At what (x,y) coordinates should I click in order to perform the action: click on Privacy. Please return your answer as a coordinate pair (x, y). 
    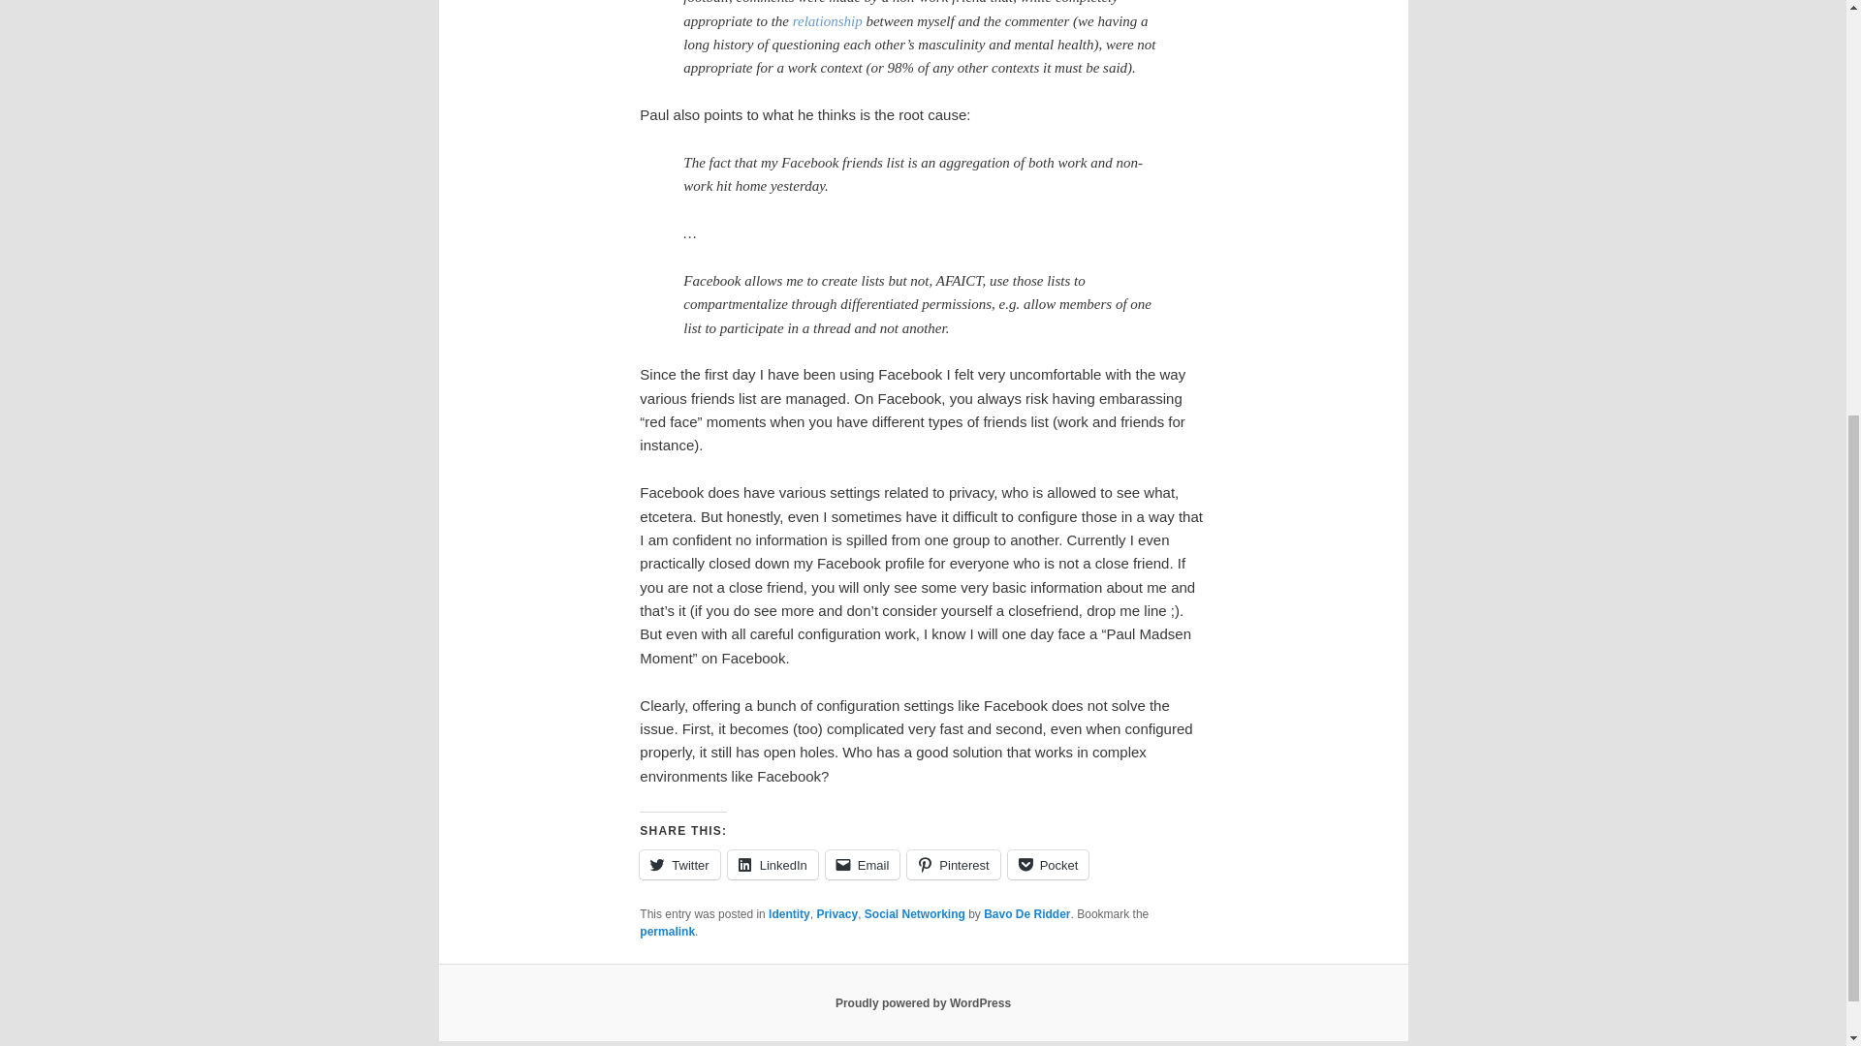
    Looking at the image, I should click on (837, 914).